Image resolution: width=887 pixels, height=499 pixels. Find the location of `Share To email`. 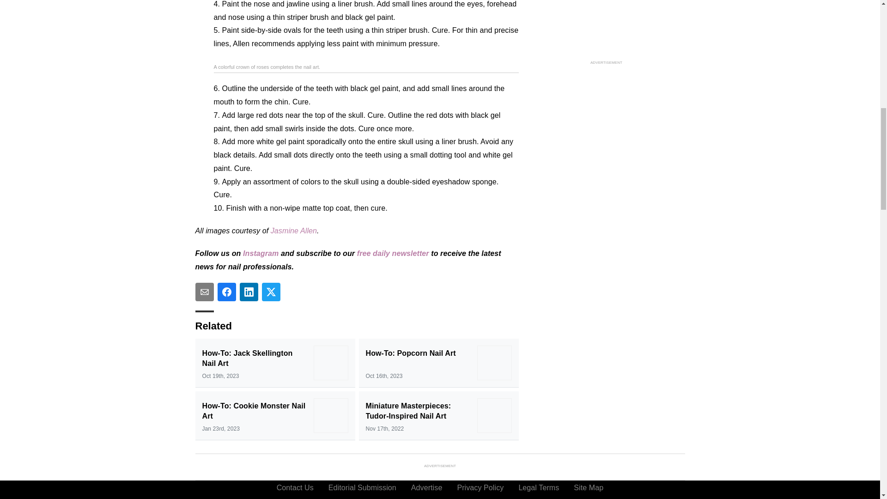

Share To email is located at coordinates (204, 292).